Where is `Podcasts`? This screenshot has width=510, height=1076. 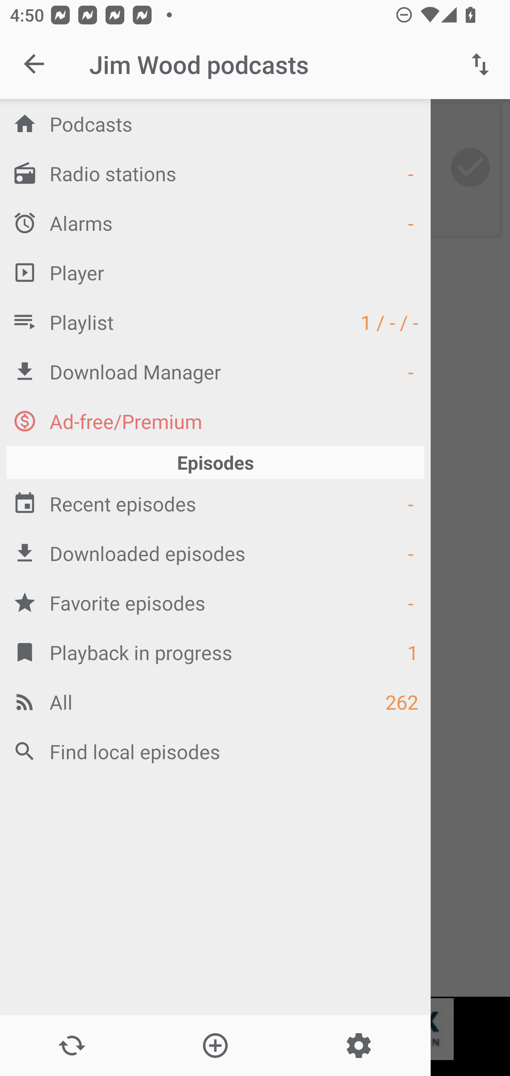 Podcasts is located at coordinates (215, 124).